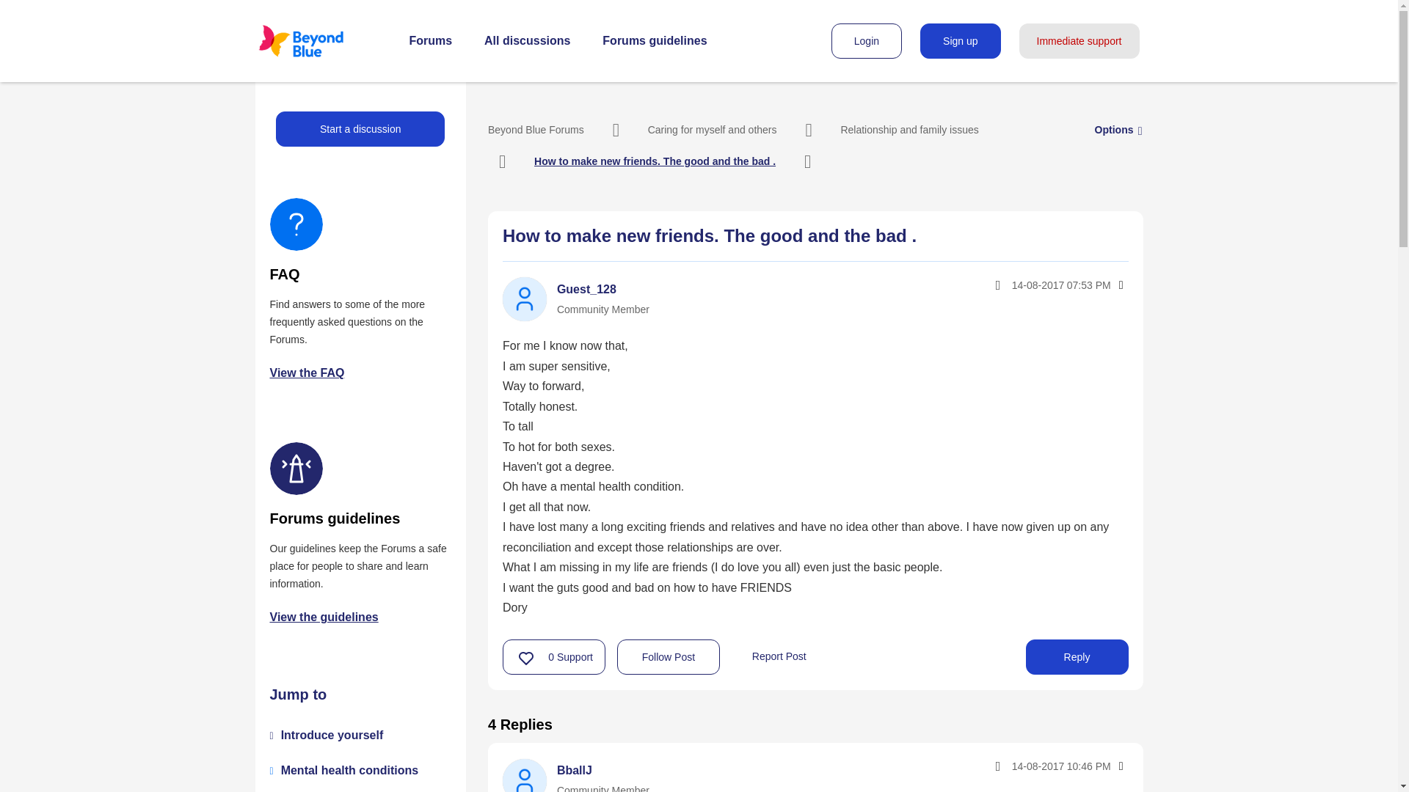 The width and height of the screenshot is (1409, 792). Describe the element at coordinates (960, 41) in the screenshot. I see `Sign up` at that location.